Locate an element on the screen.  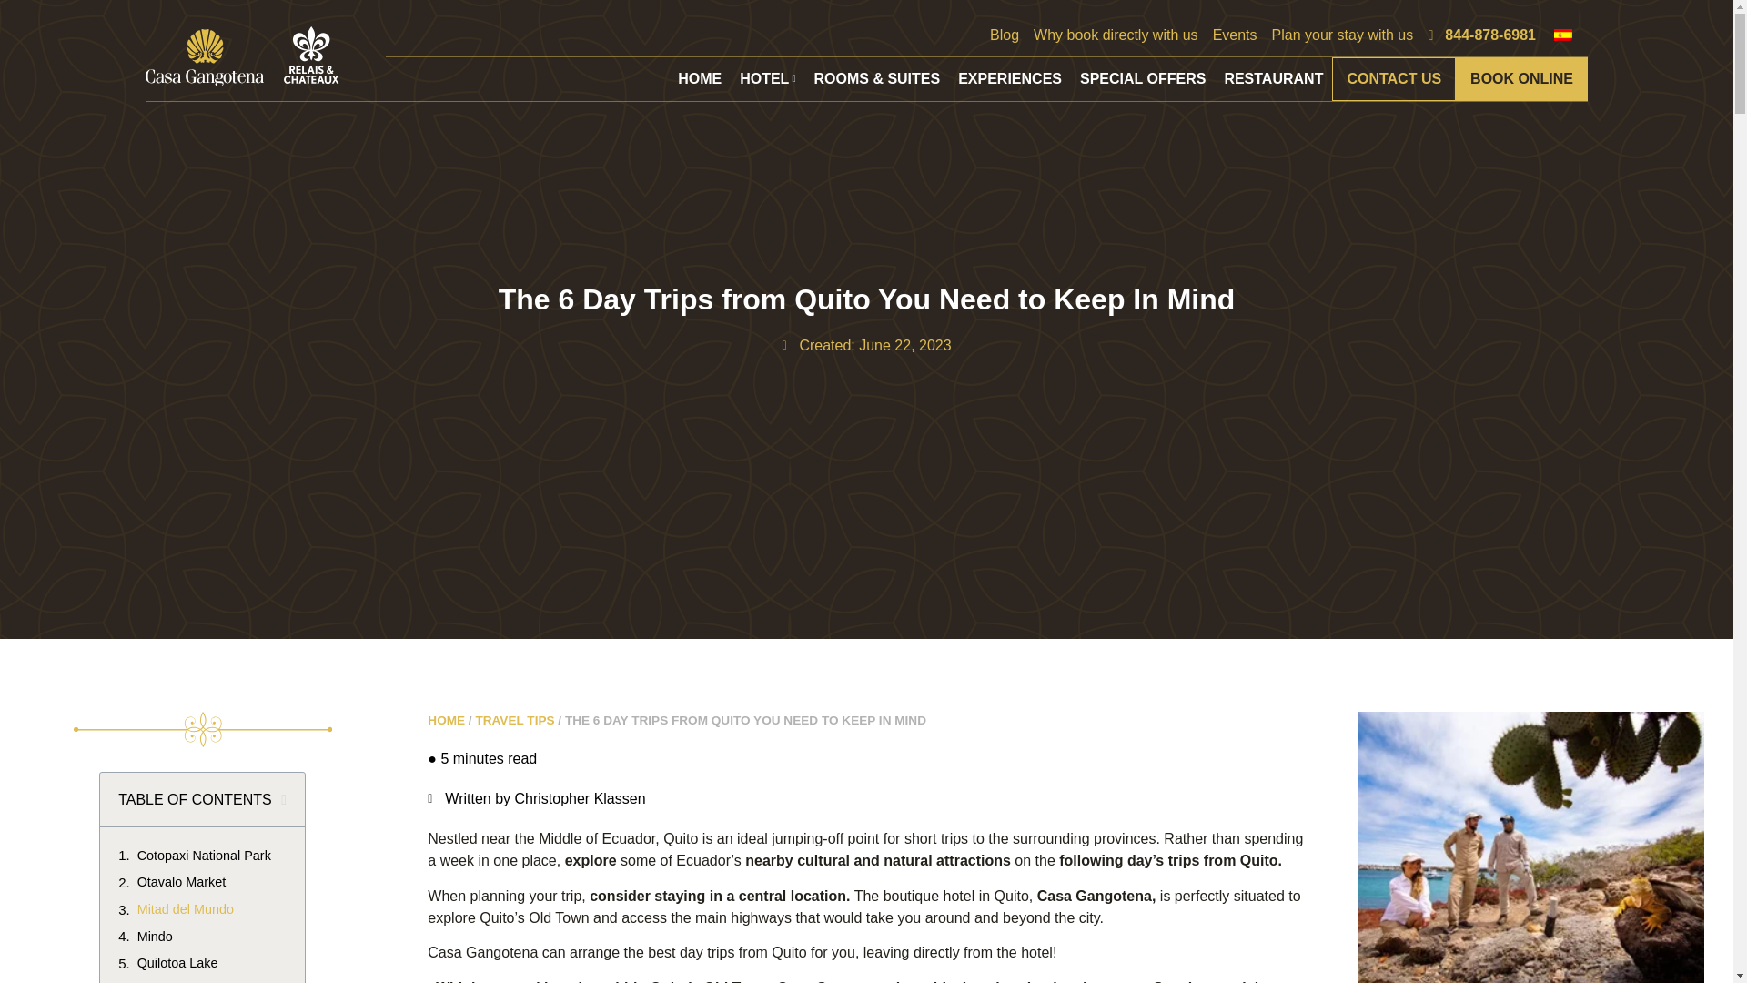
   844-878-6981 is located at coordinates (1481, 35).